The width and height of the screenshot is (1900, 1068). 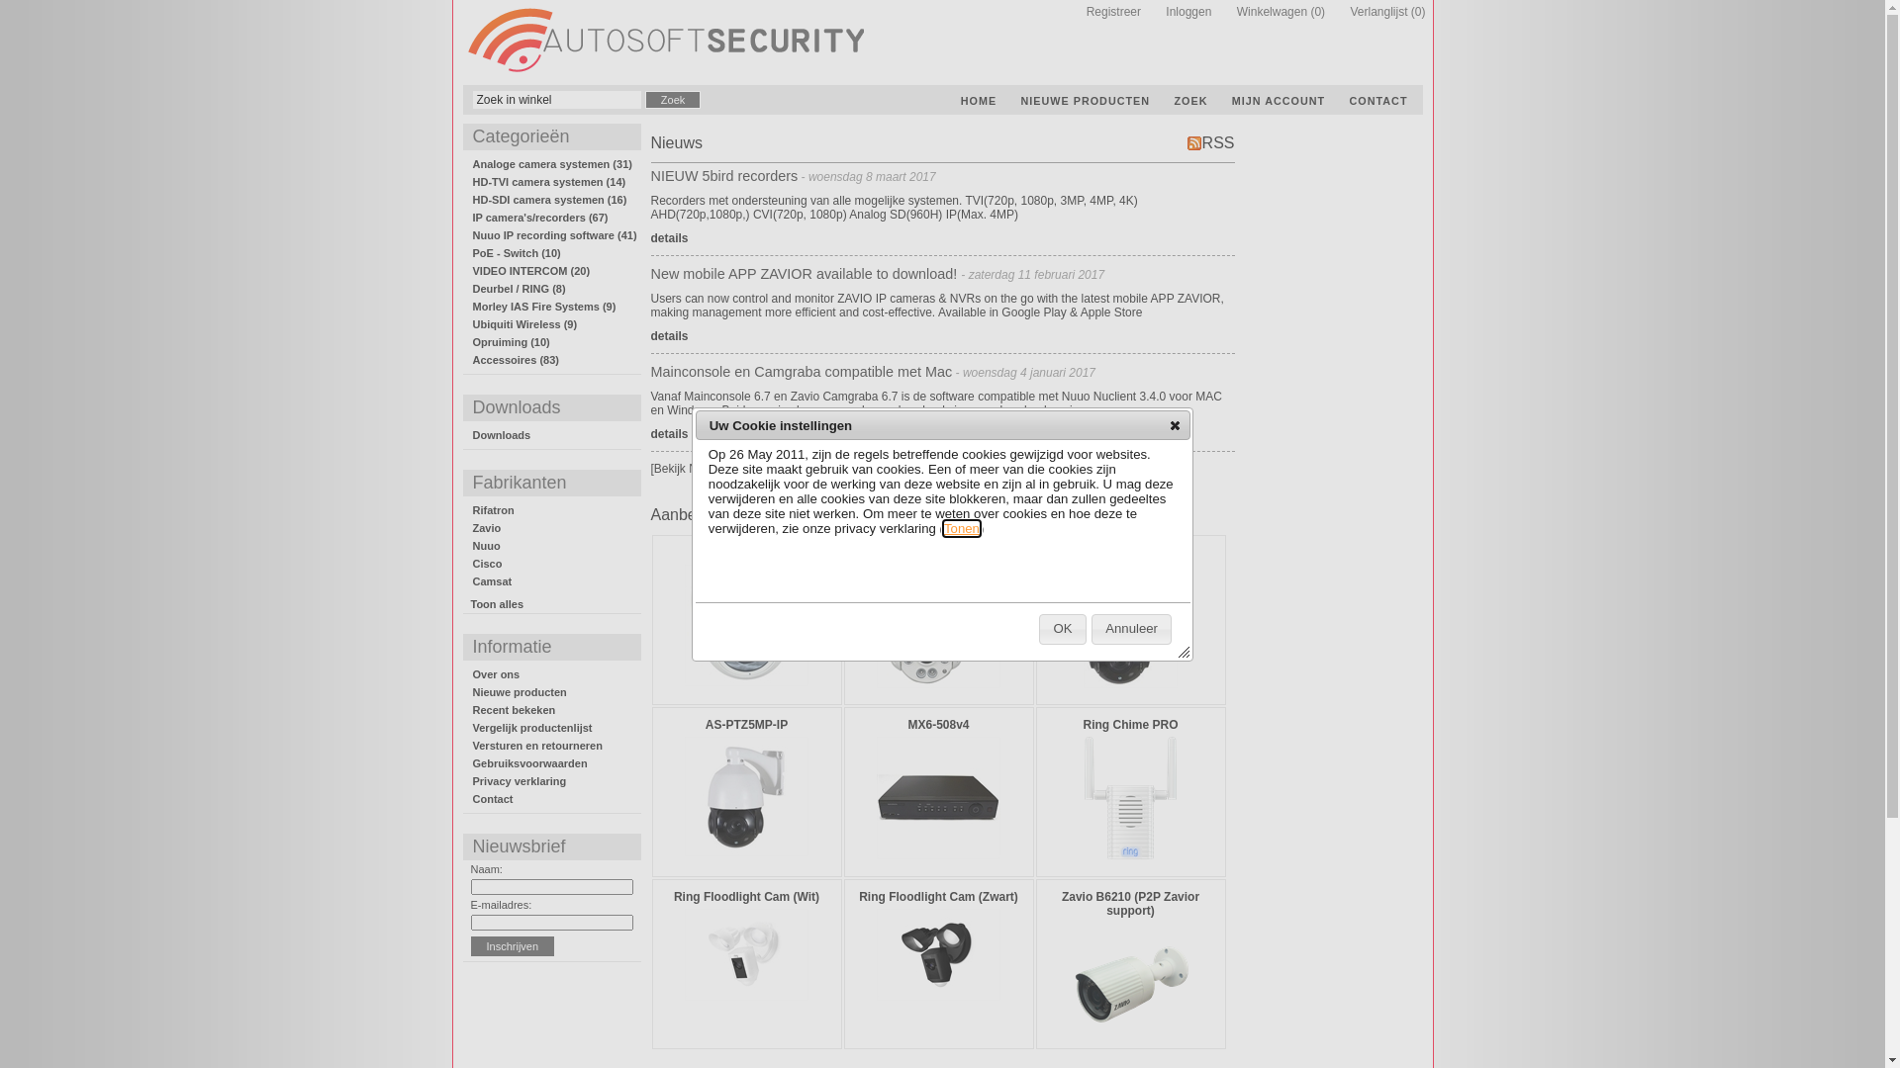 I want to click on Mainconsole en Camgraba compatible met Mac, so click(x=802, y=372).